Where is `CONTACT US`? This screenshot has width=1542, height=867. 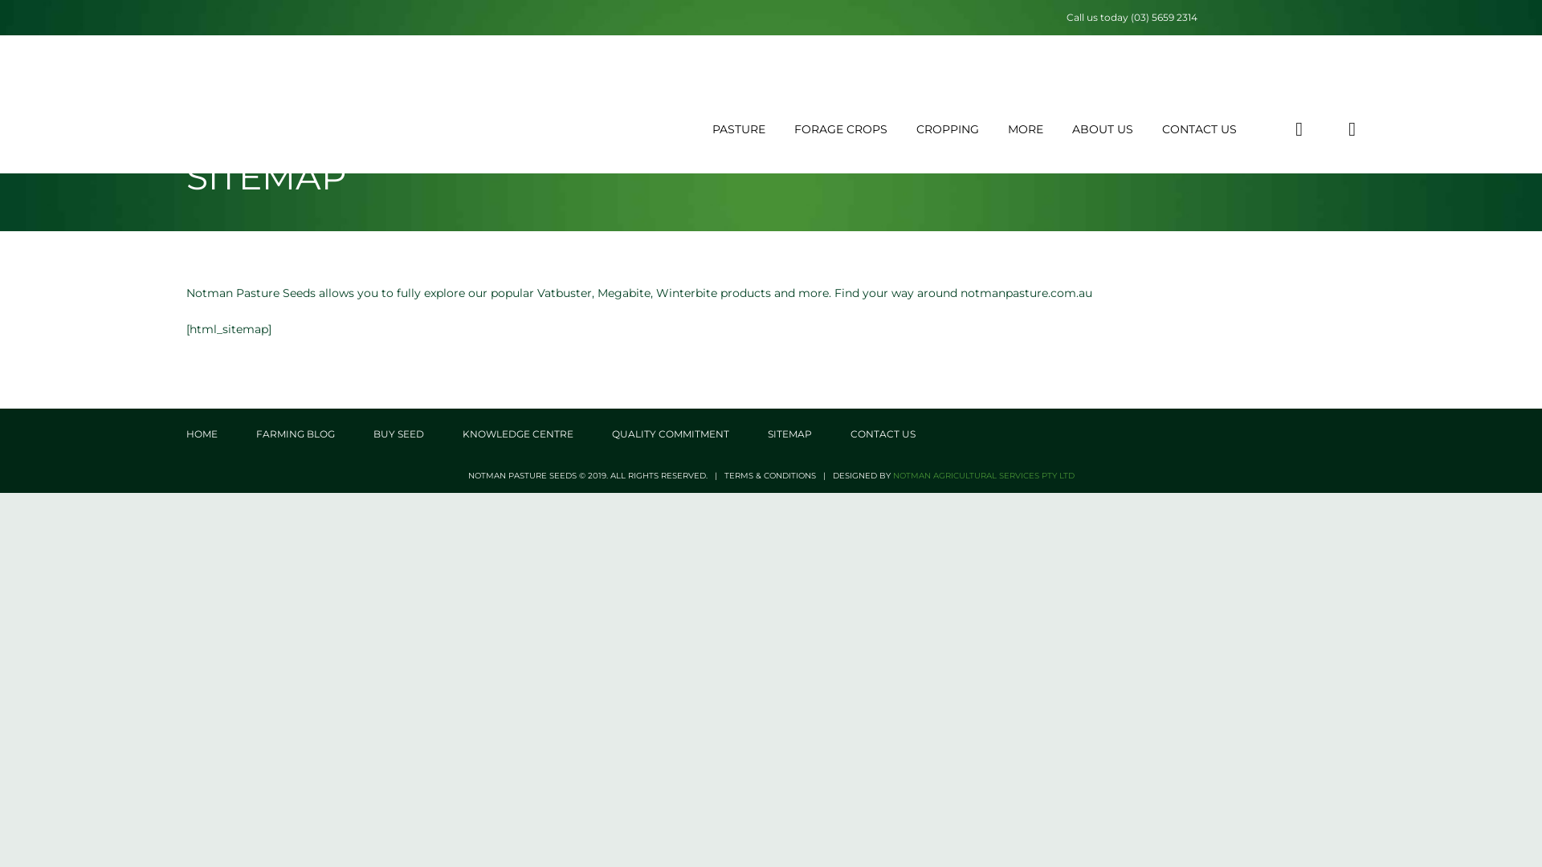
CONTACT US is located at coordinates (883, 433).